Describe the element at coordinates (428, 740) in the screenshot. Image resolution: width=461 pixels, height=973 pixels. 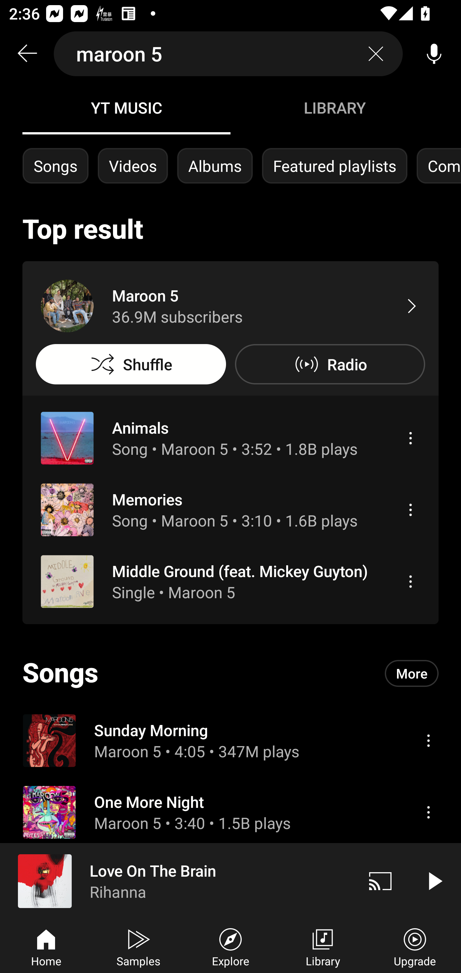
I see `Menu` at that location.